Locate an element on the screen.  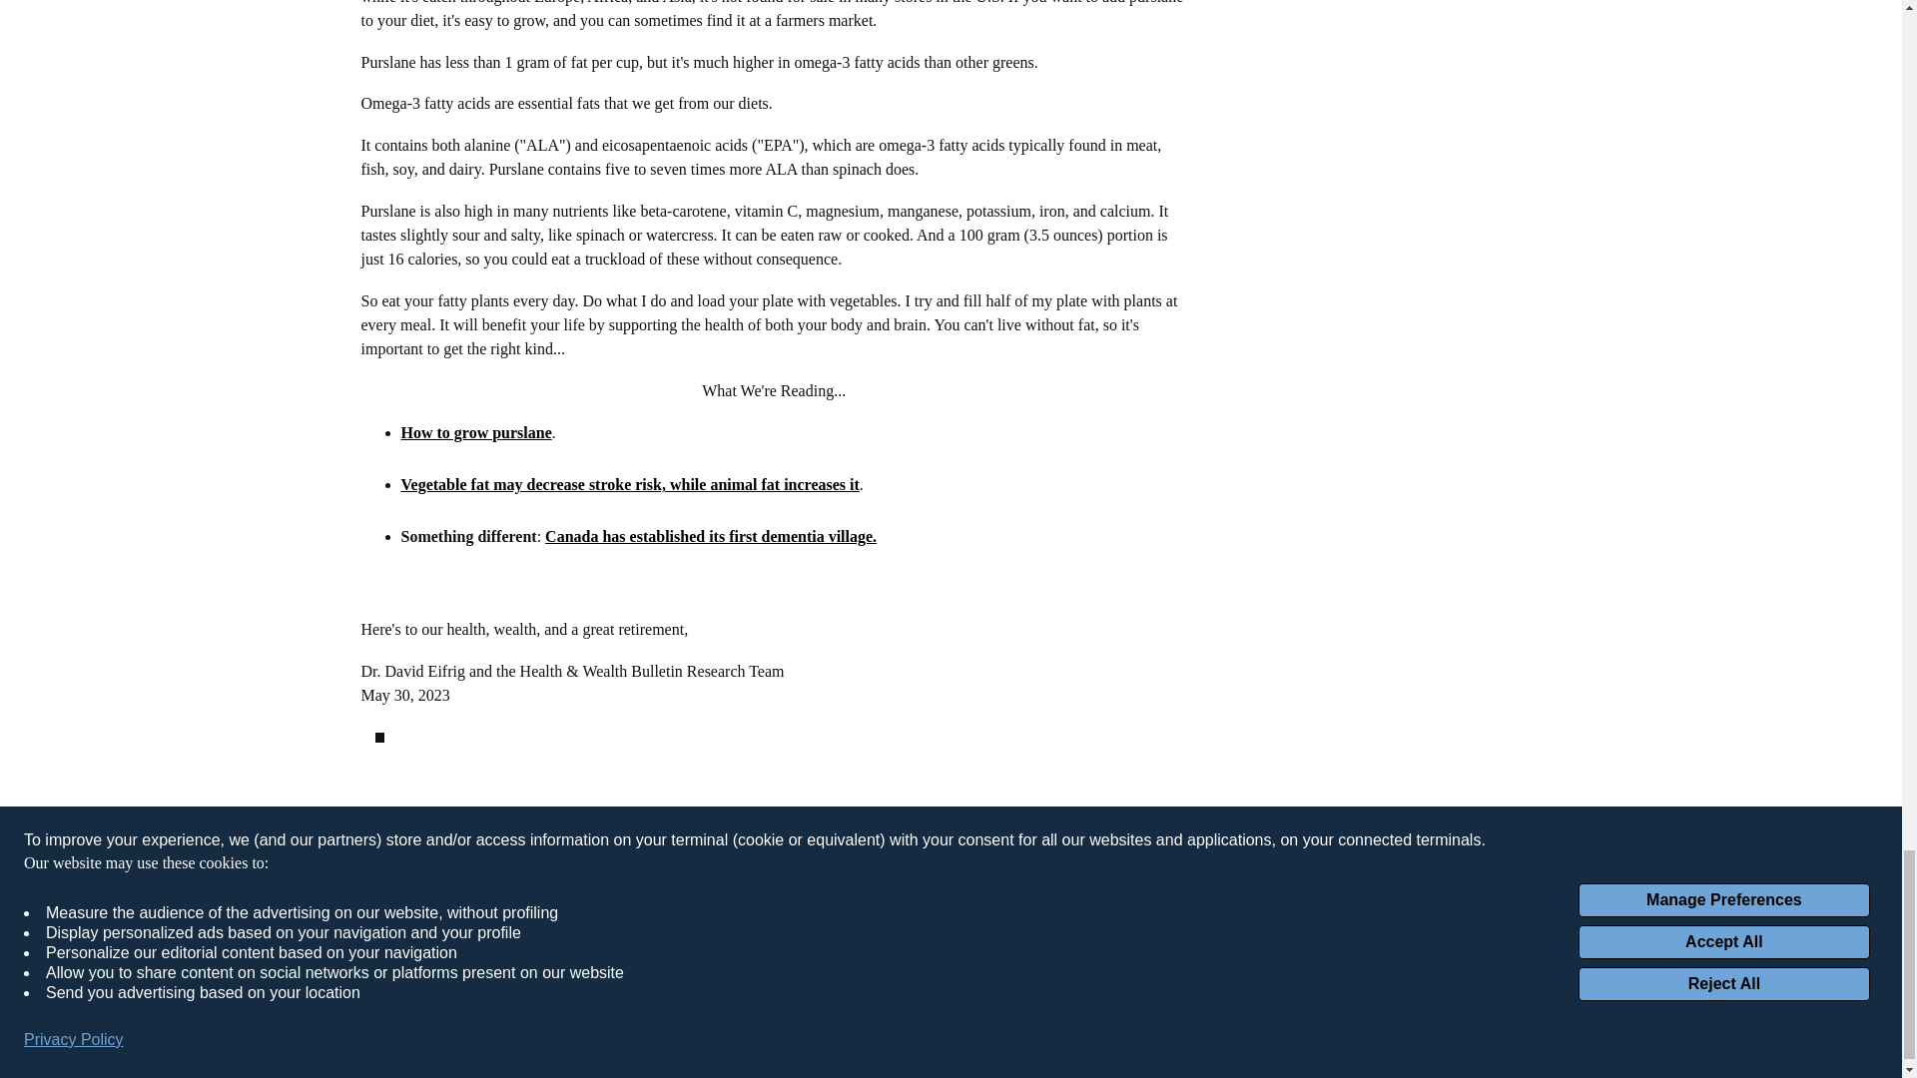
Whitelisting Us is located at coordinates (857, 910).